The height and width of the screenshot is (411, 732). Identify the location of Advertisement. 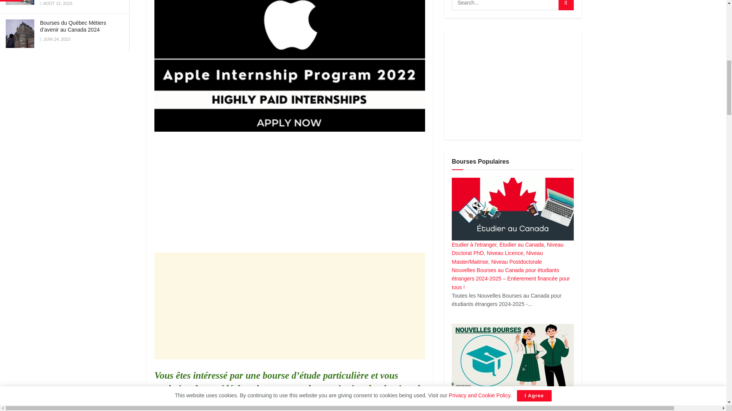
(512, 84).